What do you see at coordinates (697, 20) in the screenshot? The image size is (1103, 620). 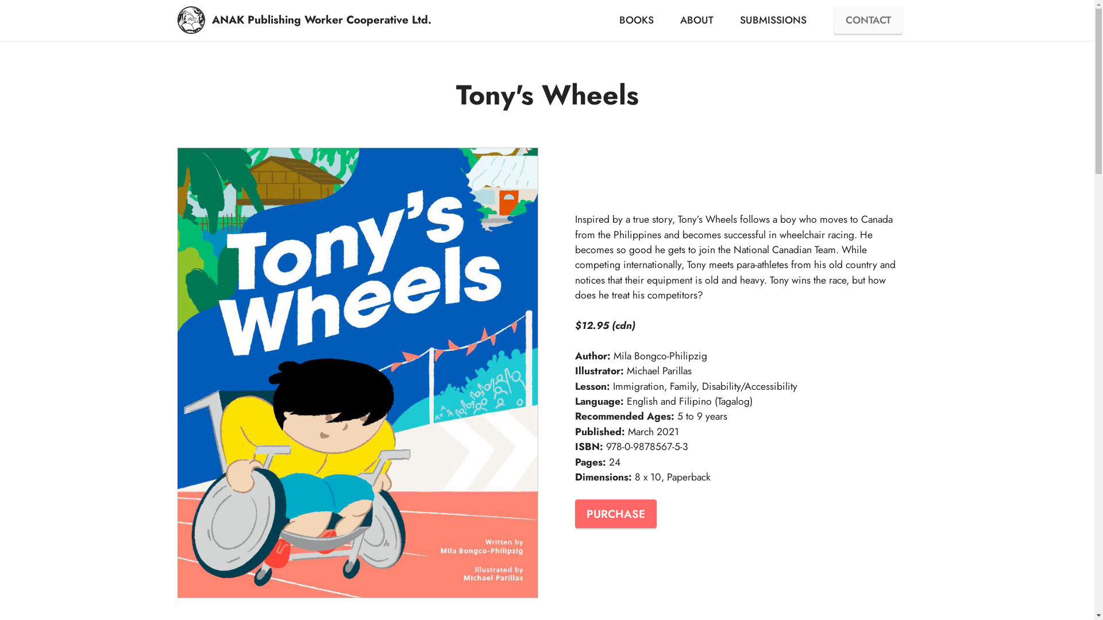 I see `ABOUT` at bounding box center [697, 20].